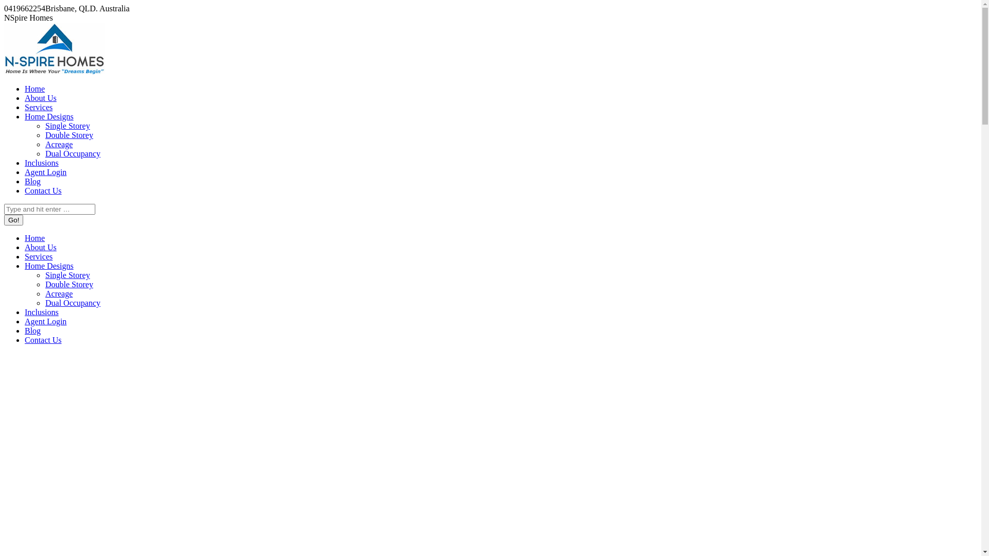 The image size is (989, 556). What do you see at coordinates (41, 98) in the screenshot?
I see `About Us` at bounding box center [41, 98].